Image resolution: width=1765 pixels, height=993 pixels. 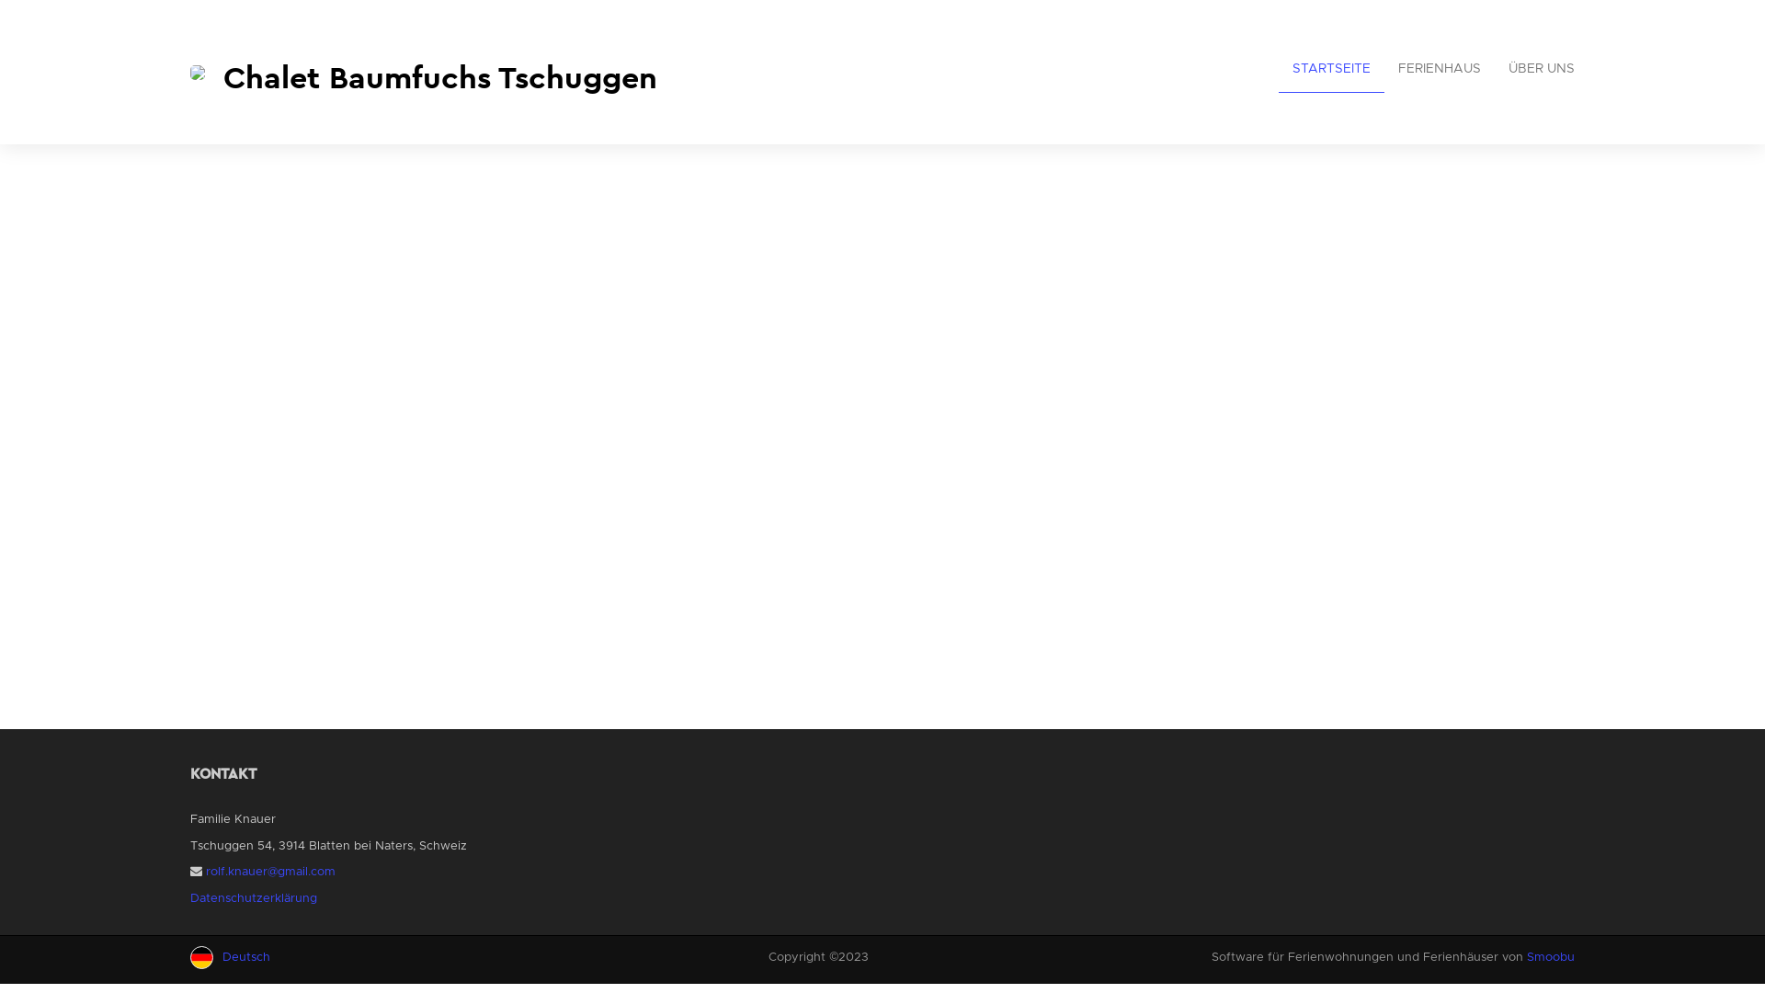 I want to click on Deutsch, so click(x=264, y=958).